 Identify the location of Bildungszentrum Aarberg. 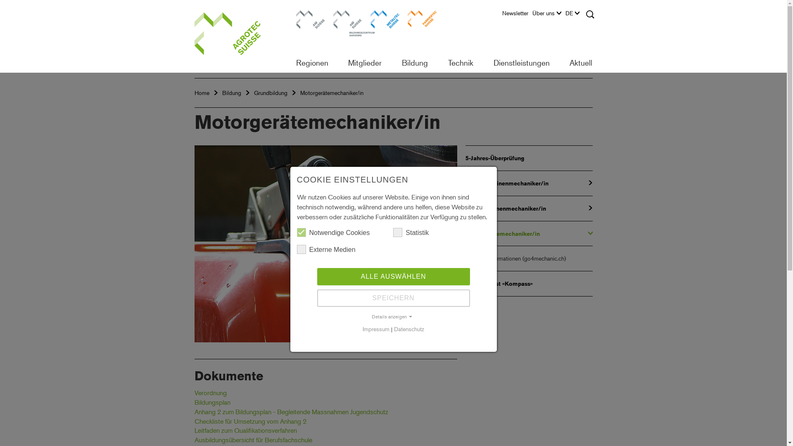
(347, 25).